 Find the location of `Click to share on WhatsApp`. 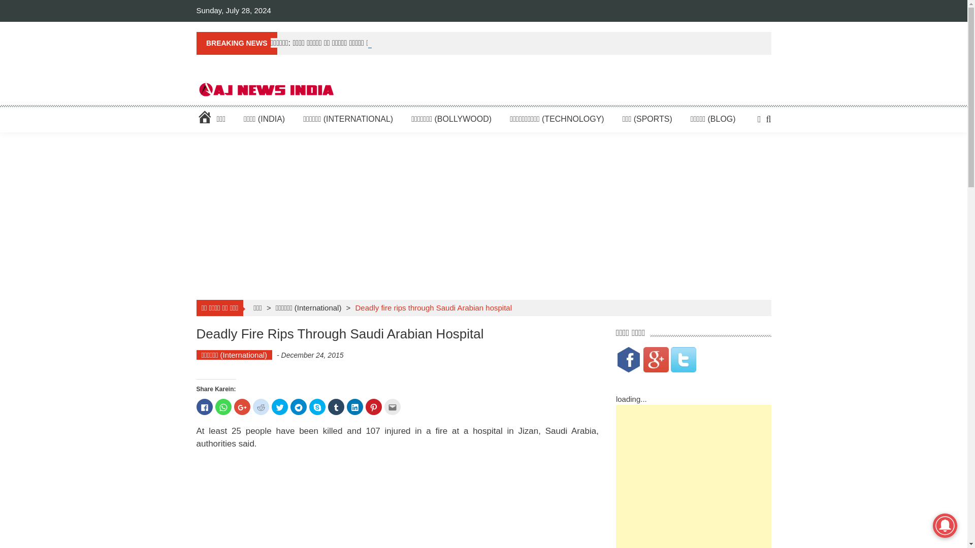

Click to share on WhatsApp is located at coordinates (223, 407).